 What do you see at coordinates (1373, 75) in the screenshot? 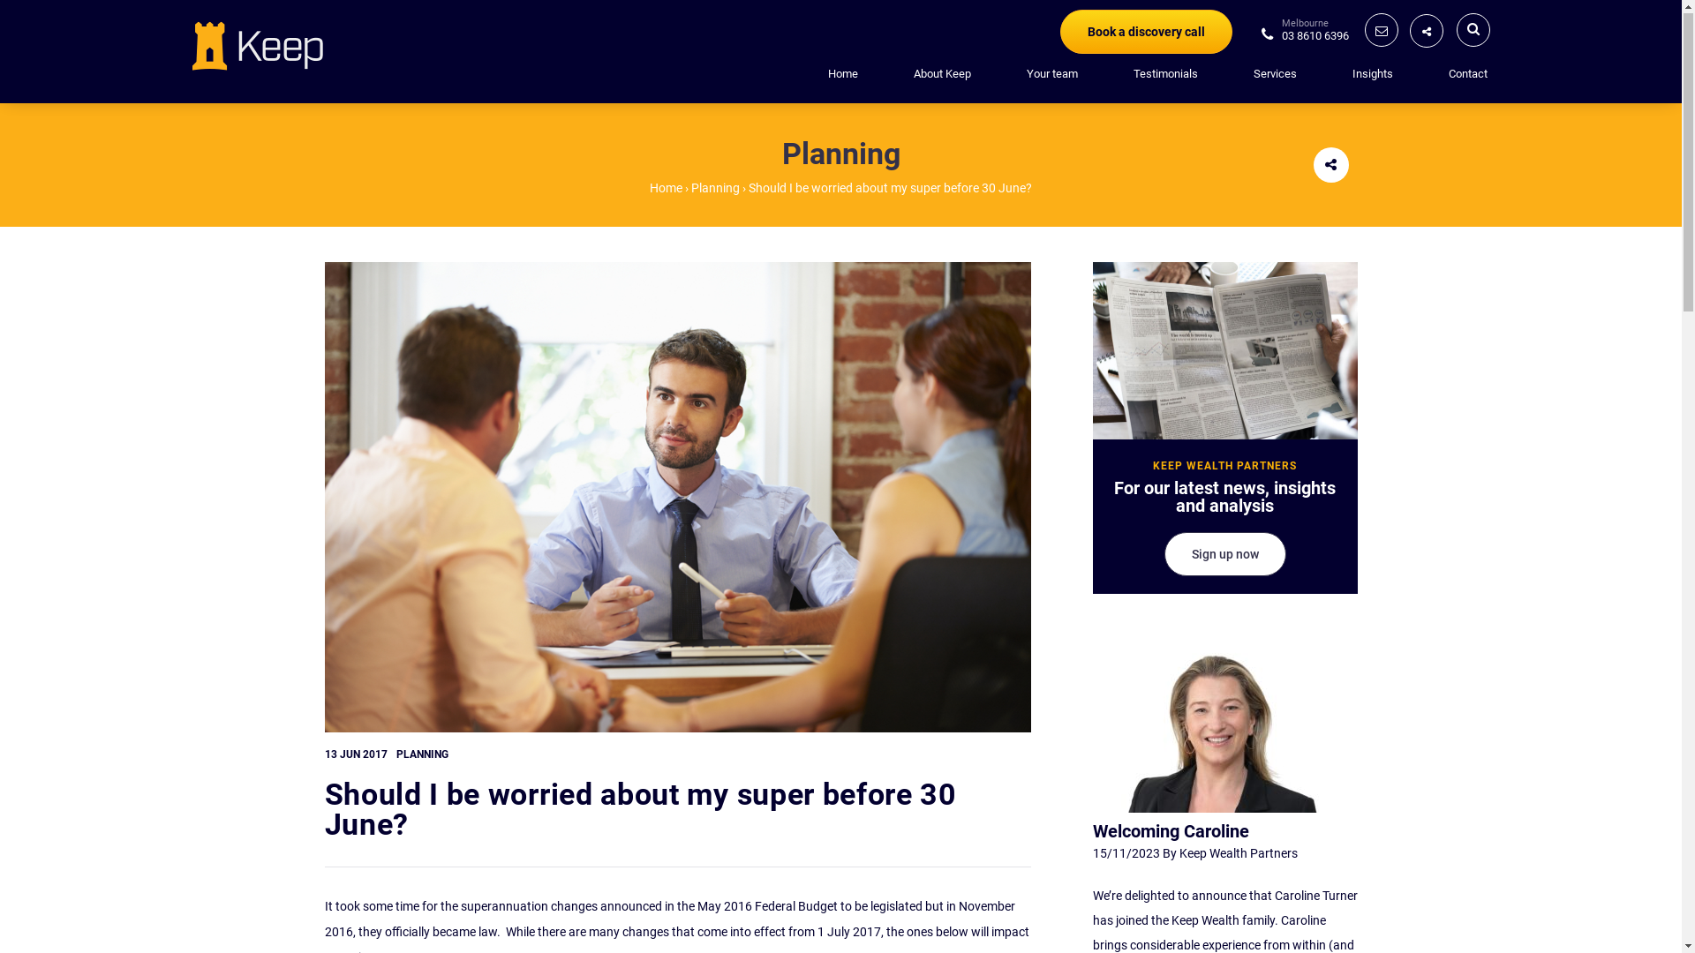
I see `Insights` at bounding box center [1373, 75].